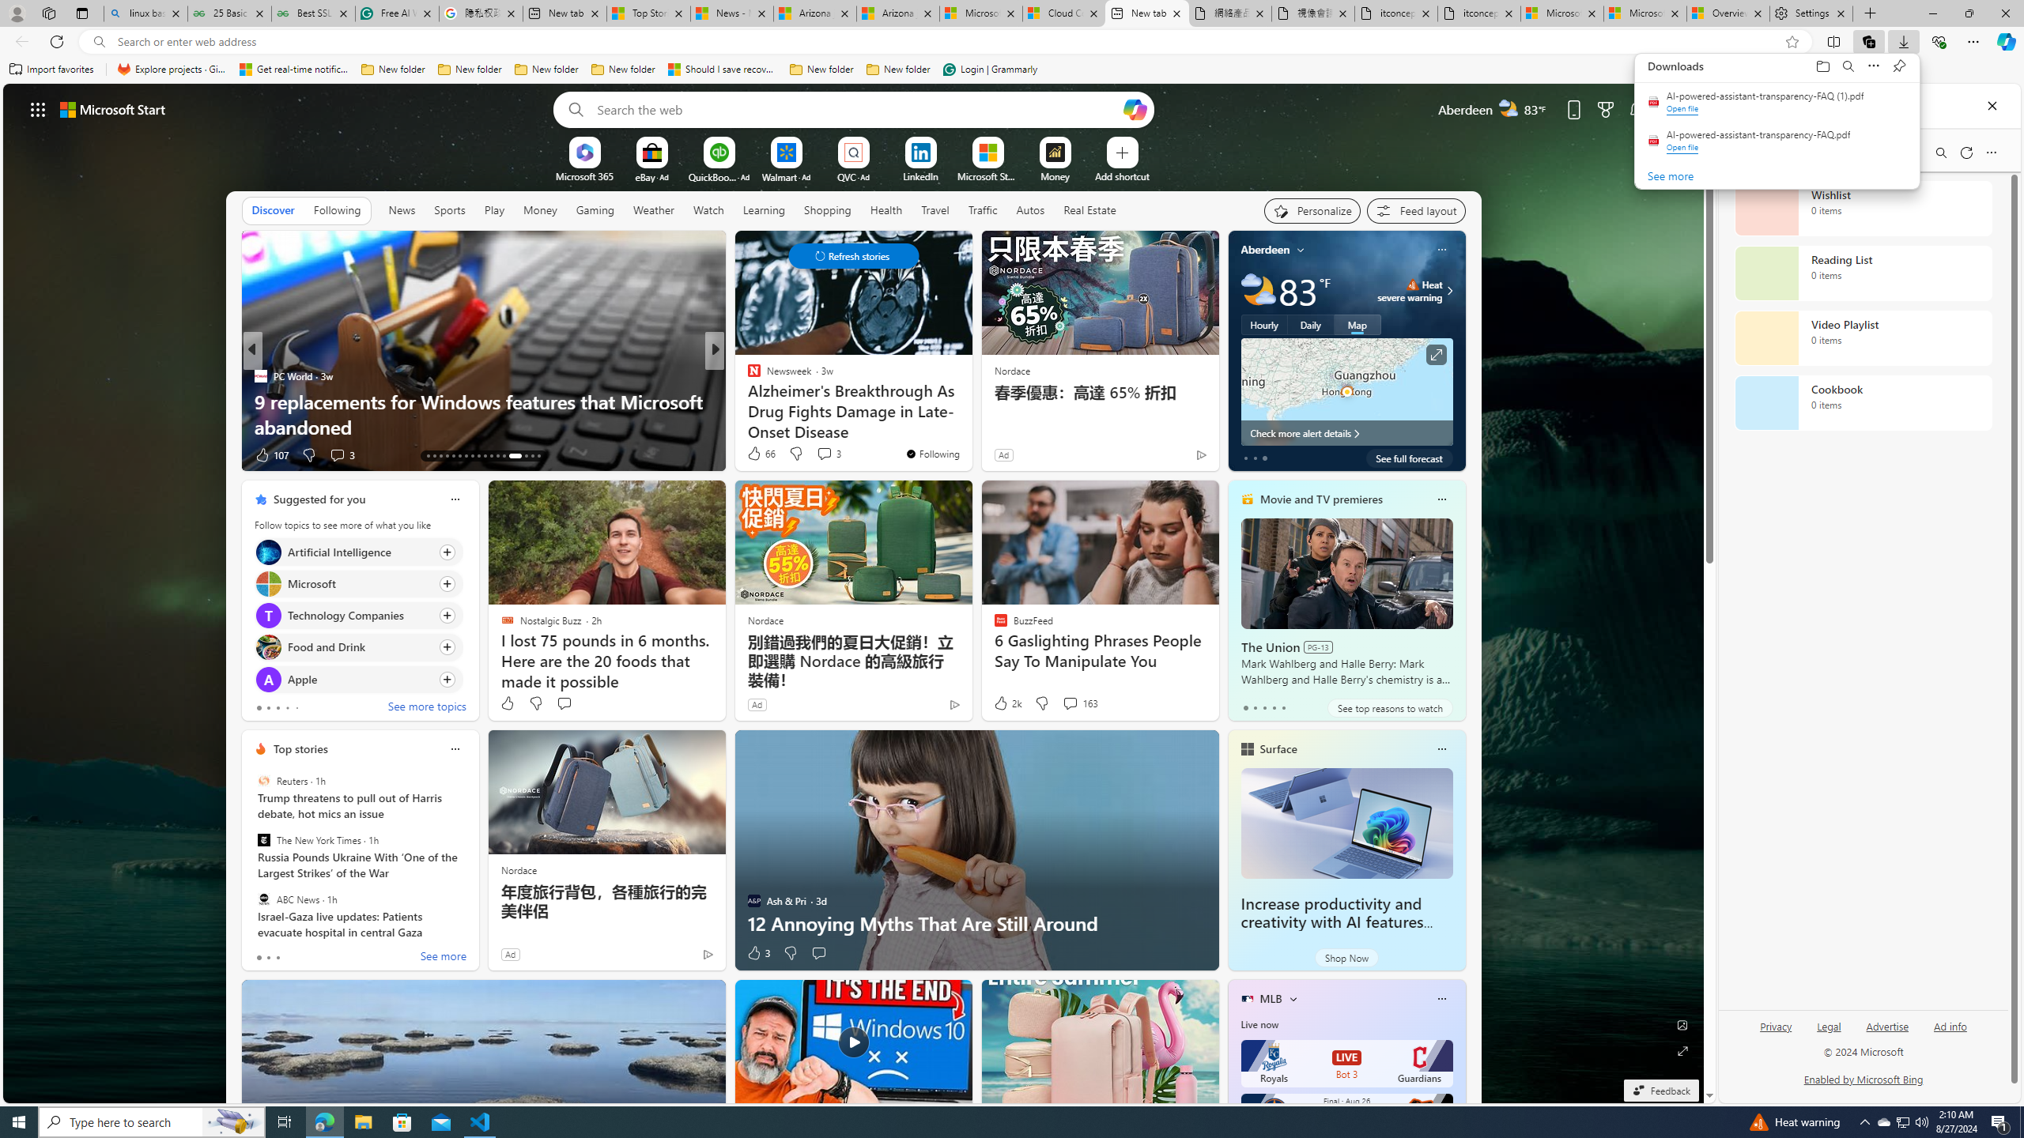 The image size is (2024, 1138). What do you see at coordinates (1409, 291) in the screenshot?
I see `Heat - Severe Heat severe warning` at bounding box center [1409, 291].